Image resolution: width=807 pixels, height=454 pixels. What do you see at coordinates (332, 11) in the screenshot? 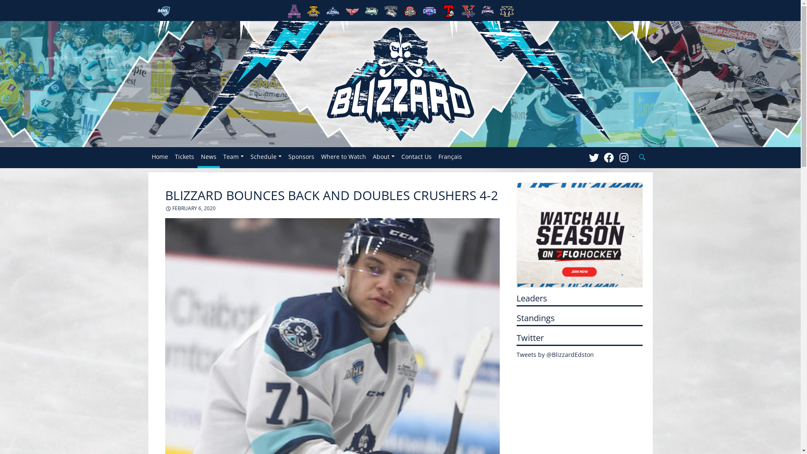
I see `Edmundston Blizzard` at bounding box center [332, 11].